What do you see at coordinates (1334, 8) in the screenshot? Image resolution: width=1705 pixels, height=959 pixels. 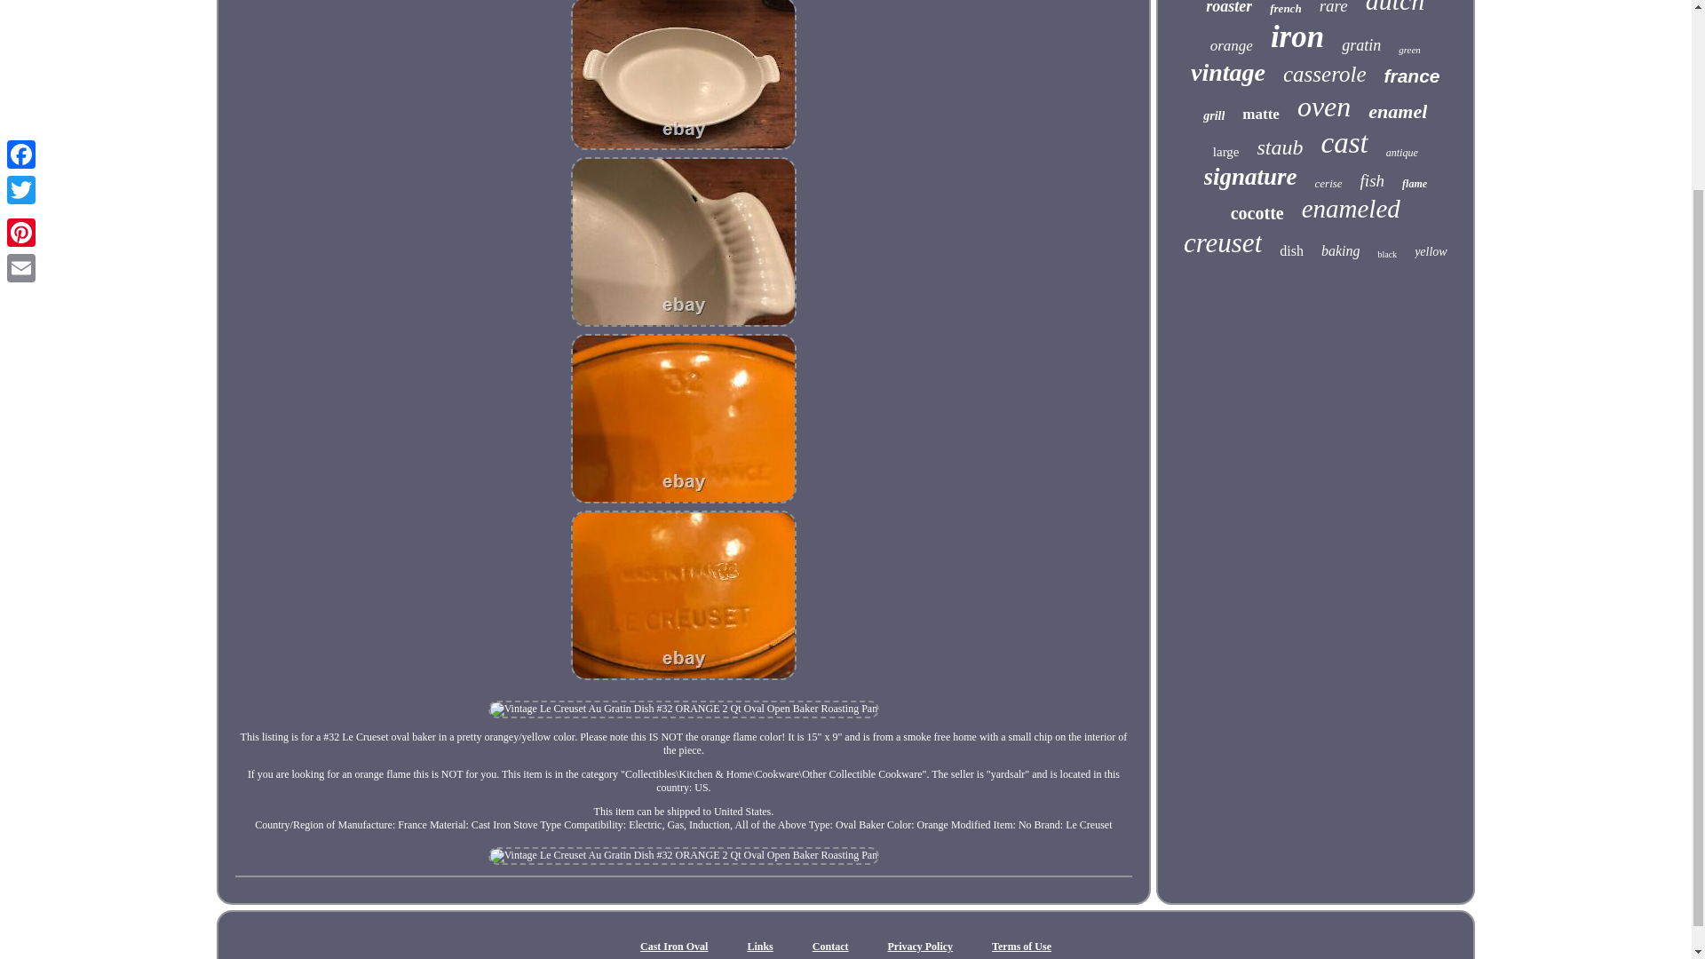 I see `rare` at bounding box center [1334, 8].